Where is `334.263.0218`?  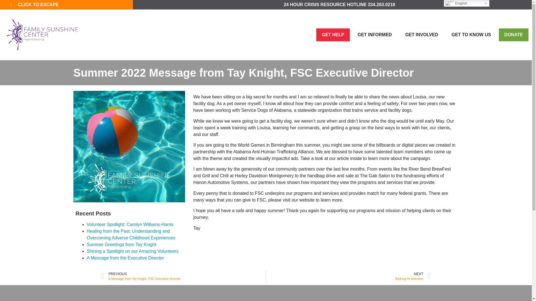
334.263.0218 is located at coordinates (381, 4).